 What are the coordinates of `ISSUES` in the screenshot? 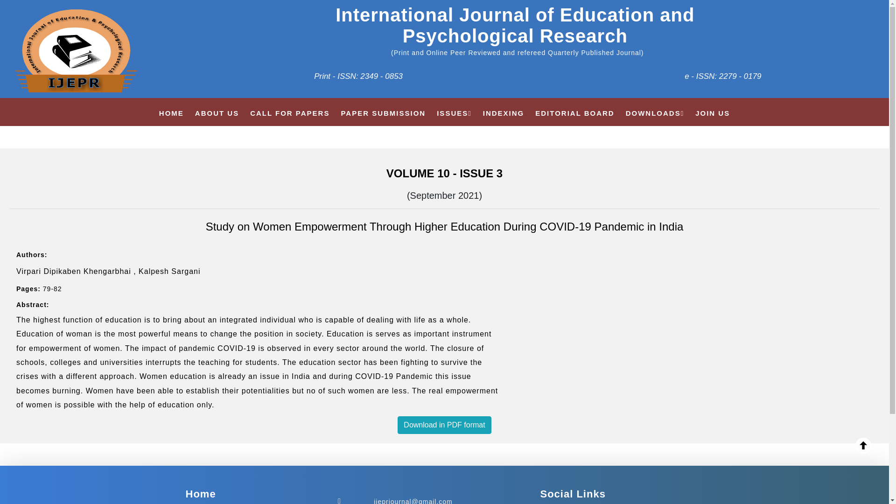 It's located at (455, 113).